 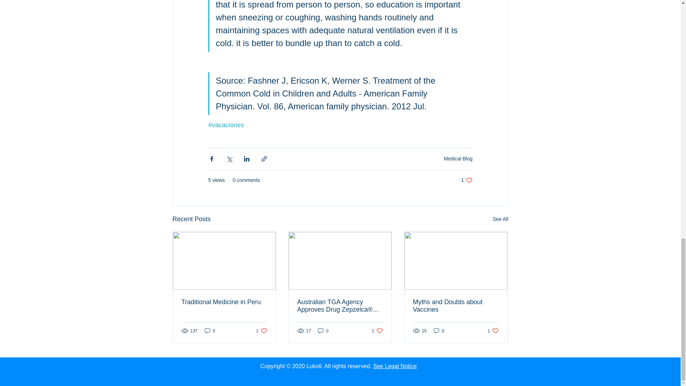 I want to click on 0, so click(x=262, y=331).